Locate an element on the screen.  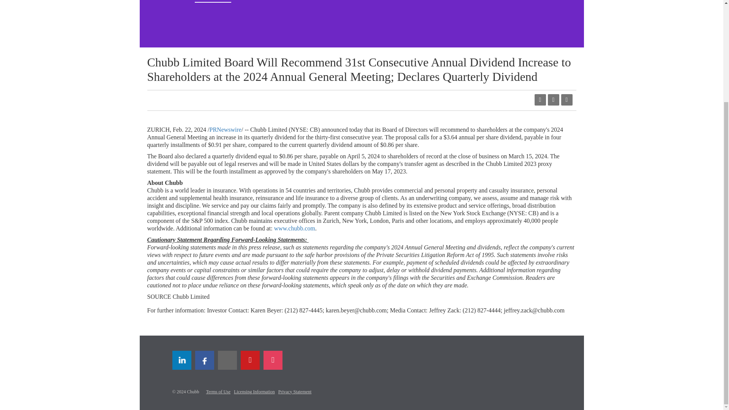
www.chubb.com is located at coordinates (294, 228).